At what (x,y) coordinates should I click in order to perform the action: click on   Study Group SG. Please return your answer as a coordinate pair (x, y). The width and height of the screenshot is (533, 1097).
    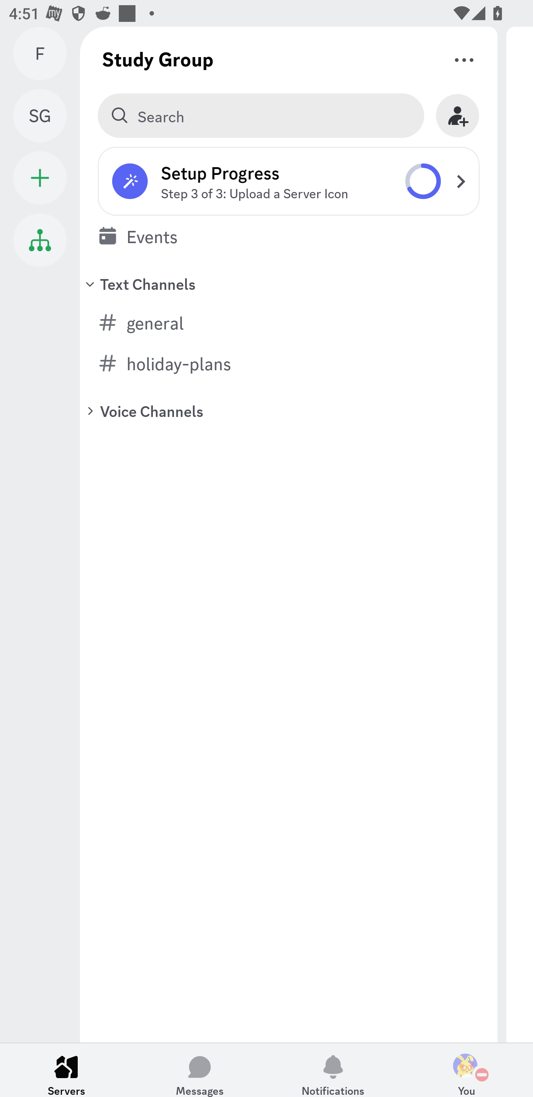
    Looking at the image, I should click on (47, 116).